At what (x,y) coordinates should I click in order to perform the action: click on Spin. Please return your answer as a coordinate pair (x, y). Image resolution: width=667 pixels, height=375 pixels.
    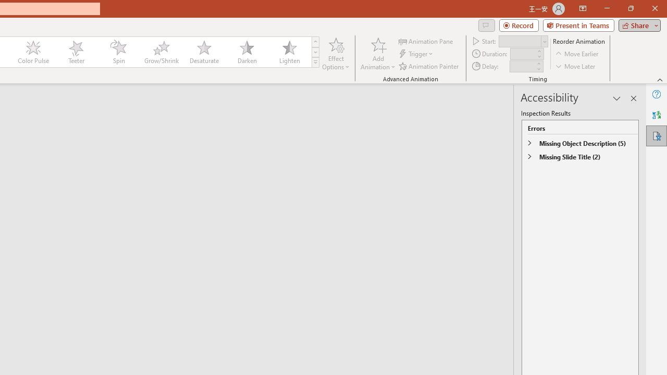
    Looking at the image, I should click on (118, 52).